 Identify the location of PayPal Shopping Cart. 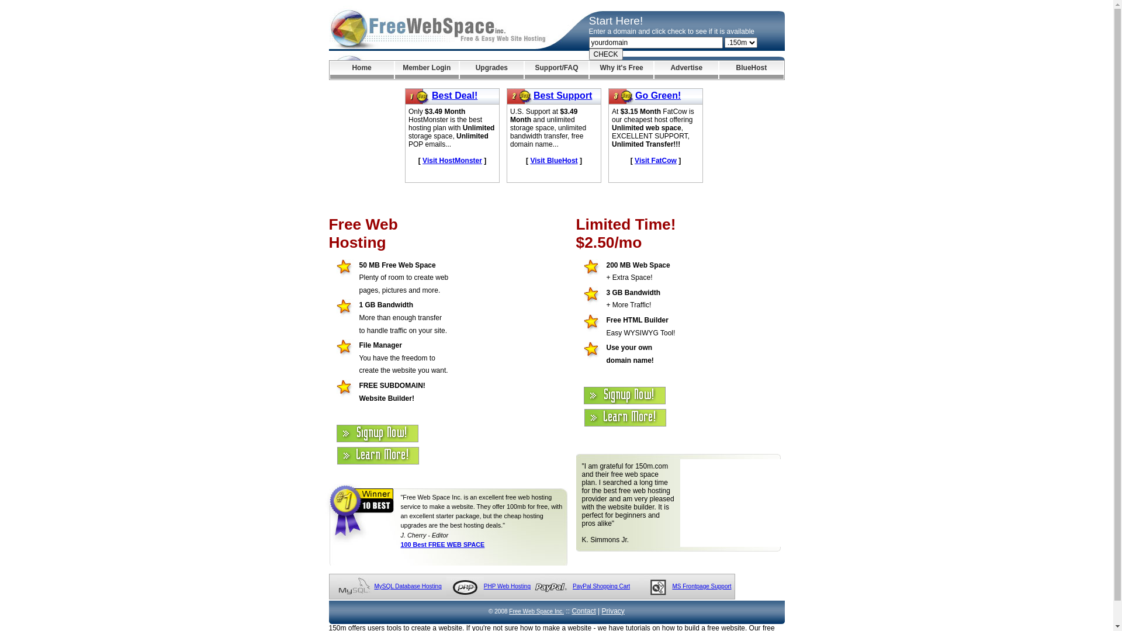
(601, 587).